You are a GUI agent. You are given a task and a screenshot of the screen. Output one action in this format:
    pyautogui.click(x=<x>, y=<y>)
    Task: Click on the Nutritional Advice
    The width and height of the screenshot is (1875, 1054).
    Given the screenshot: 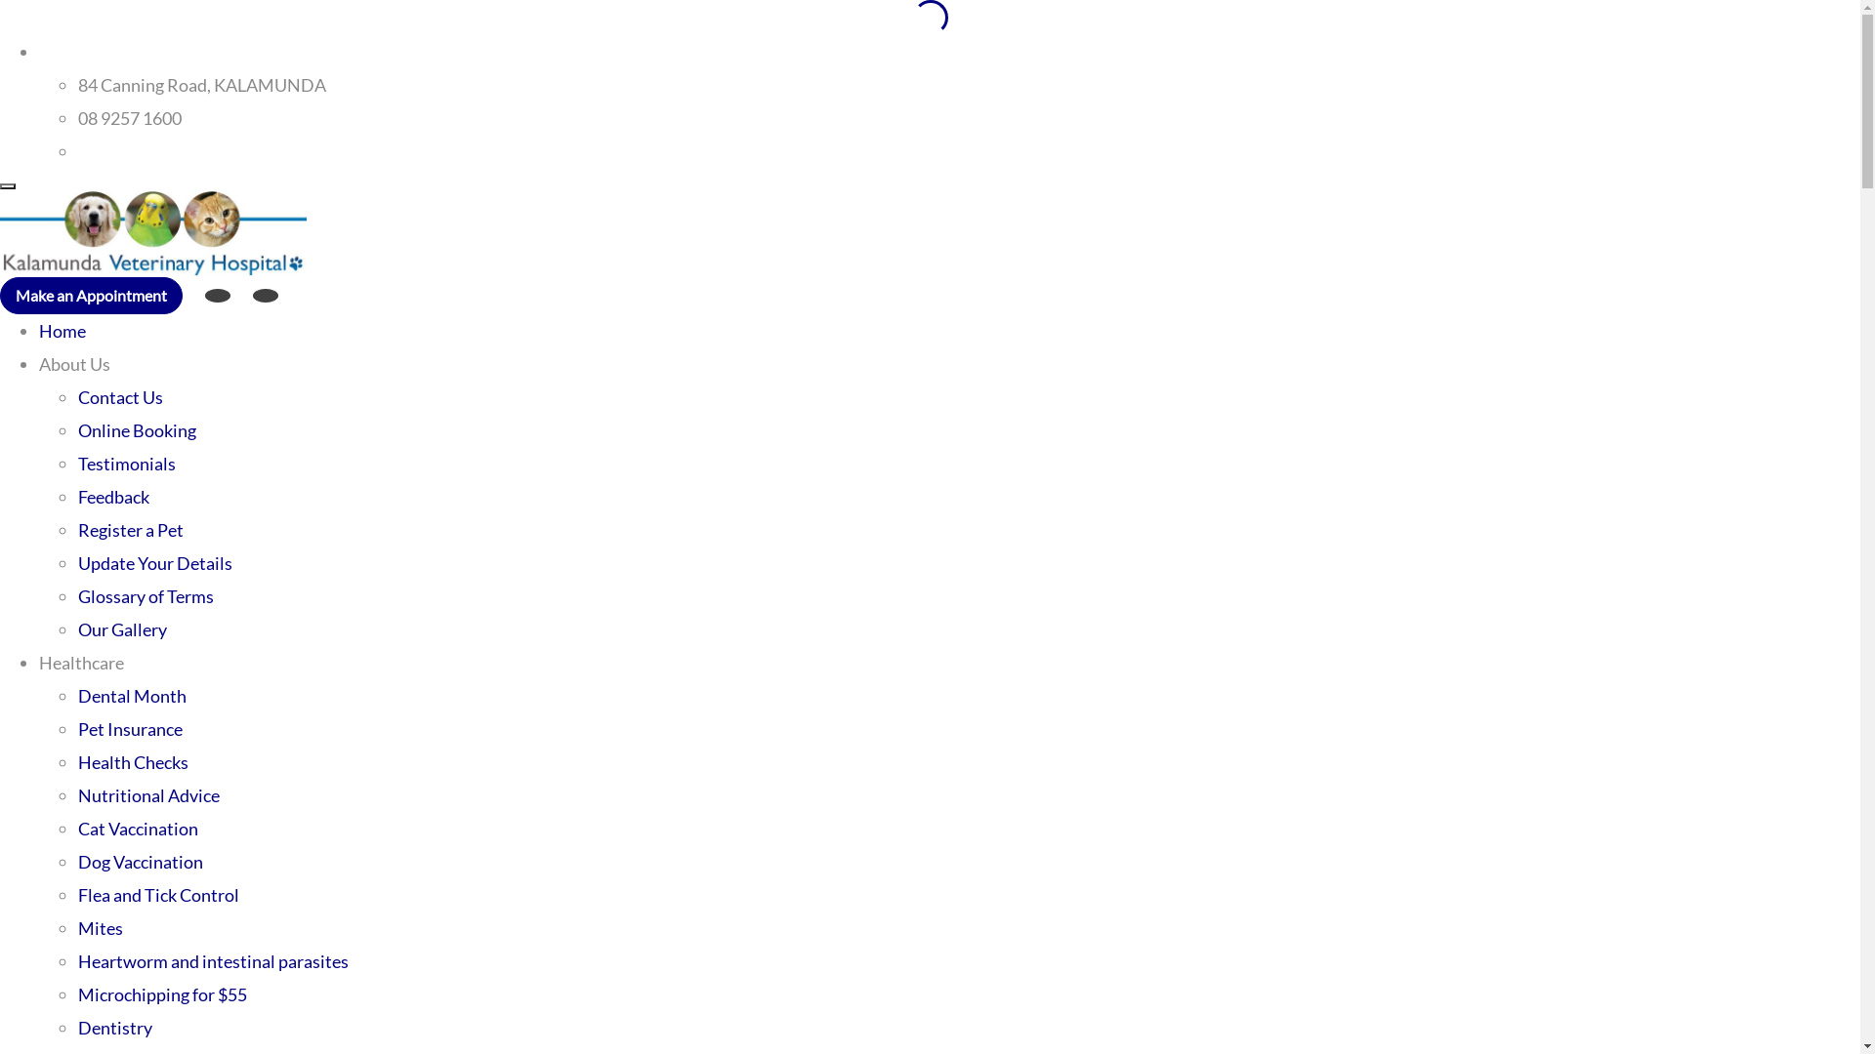 What is the action you would take?
    pyautogui.click(x=148, y=795)
    